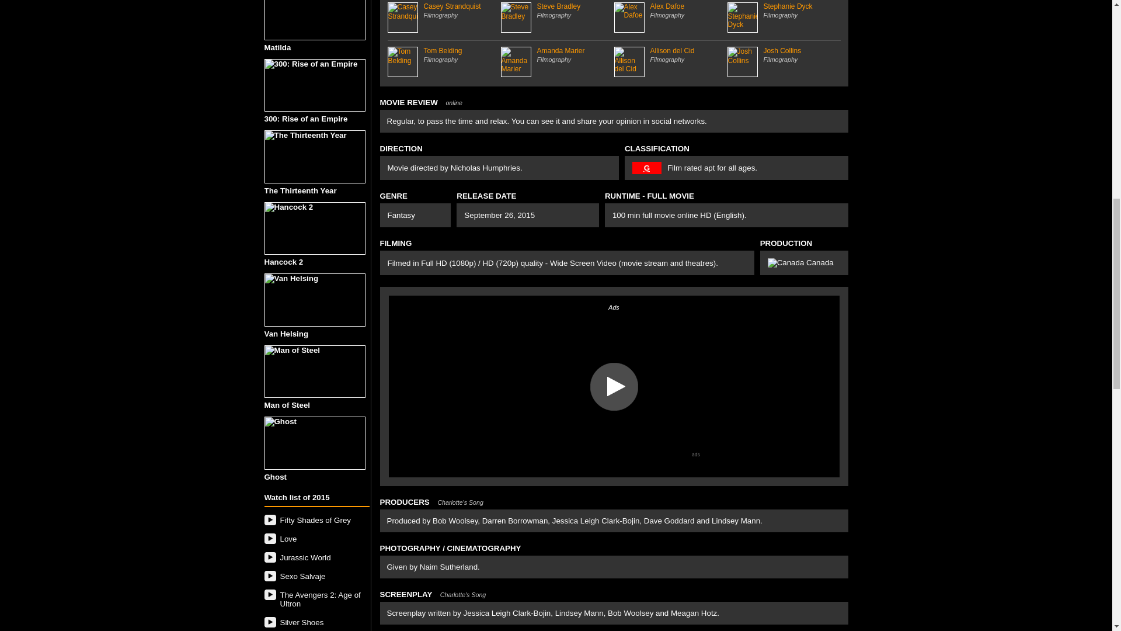  Describe the element at coordinates (316, 234) in the screenshot. I see `Hancock 2` at that location.